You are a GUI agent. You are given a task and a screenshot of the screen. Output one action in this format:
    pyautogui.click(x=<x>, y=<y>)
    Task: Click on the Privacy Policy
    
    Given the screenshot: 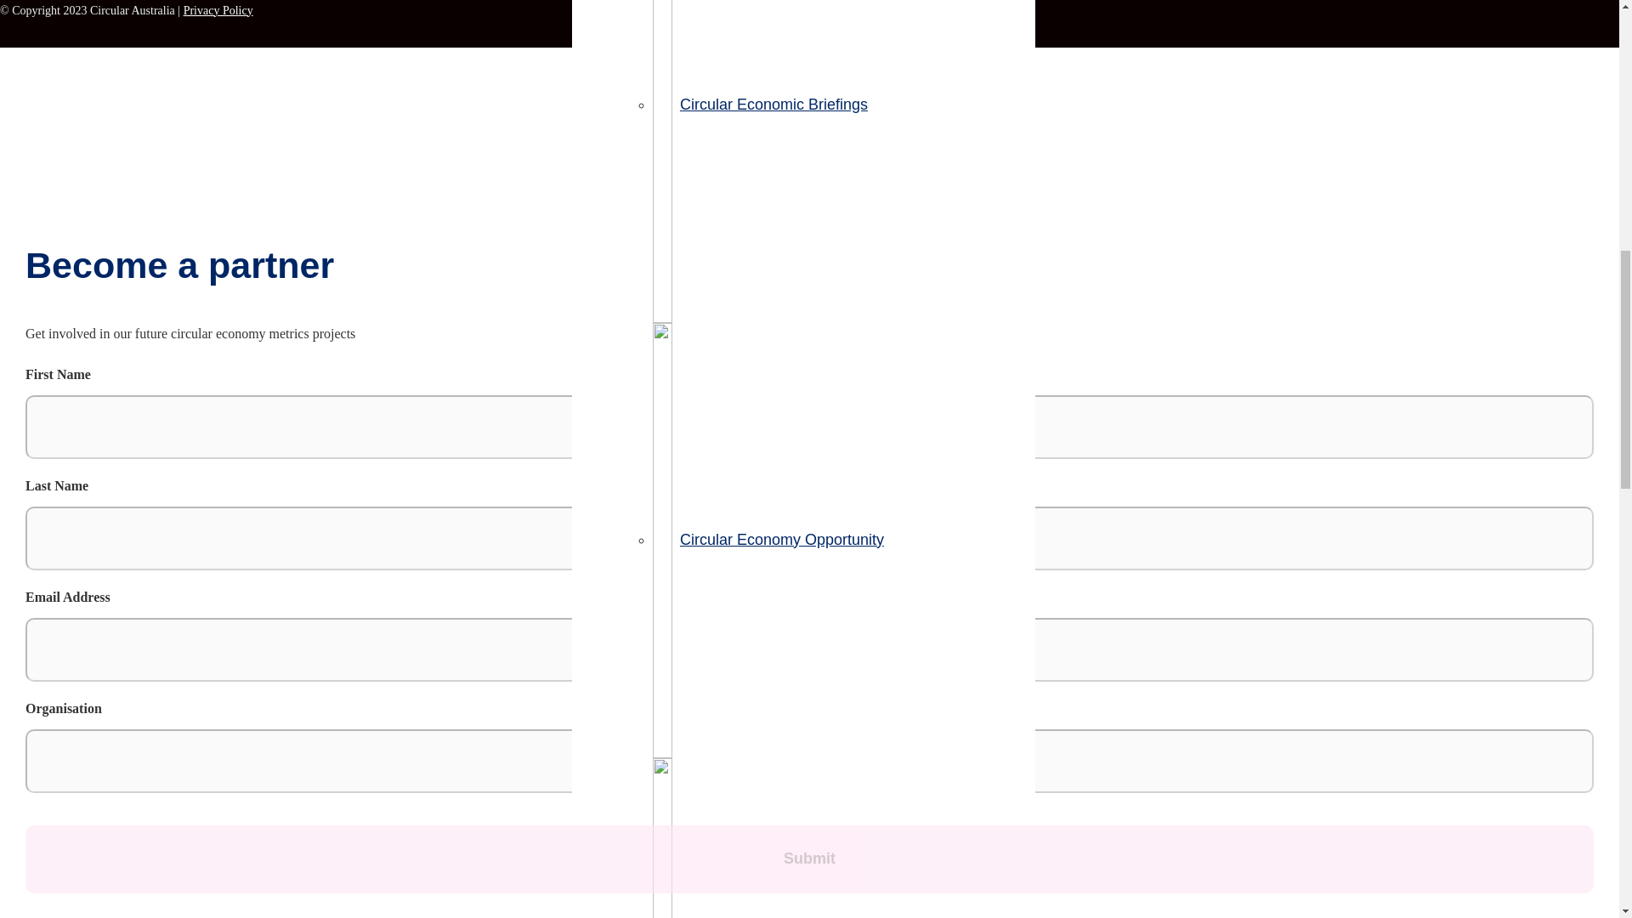 What is the action you would take?
    pyautogui.click(x=218, y=10)
    